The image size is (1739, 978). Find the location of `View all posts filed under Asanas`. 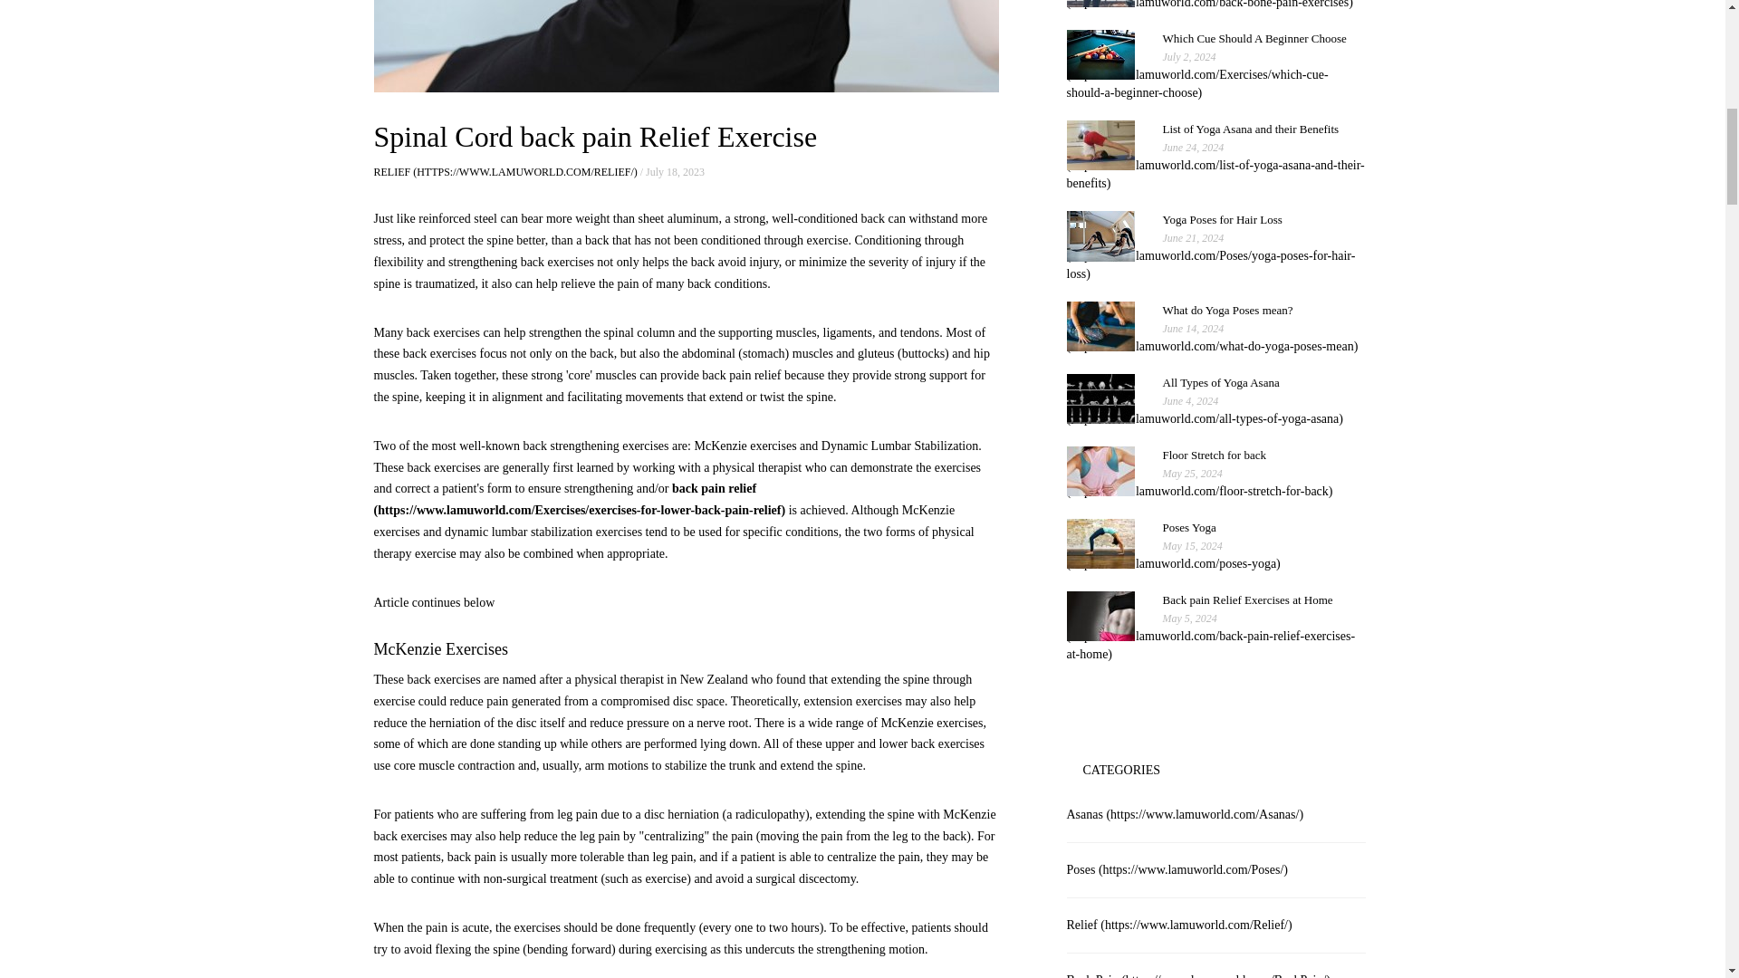

View all posts filed under Asanas is located at coordinates (1186, 815).